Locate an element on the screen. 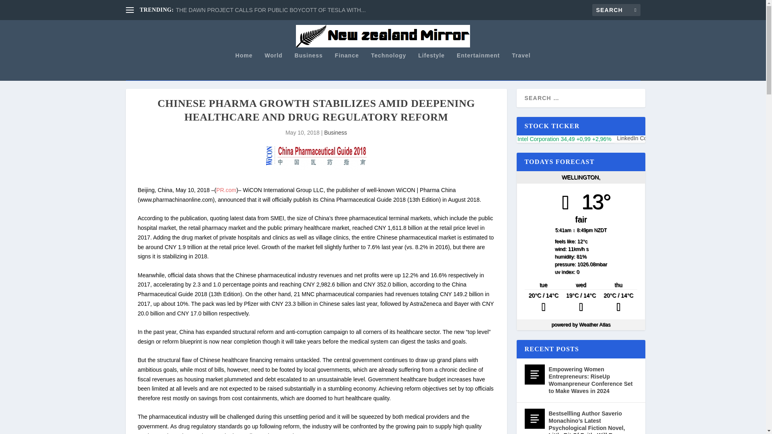  Business is located at coordinates (309, 66).